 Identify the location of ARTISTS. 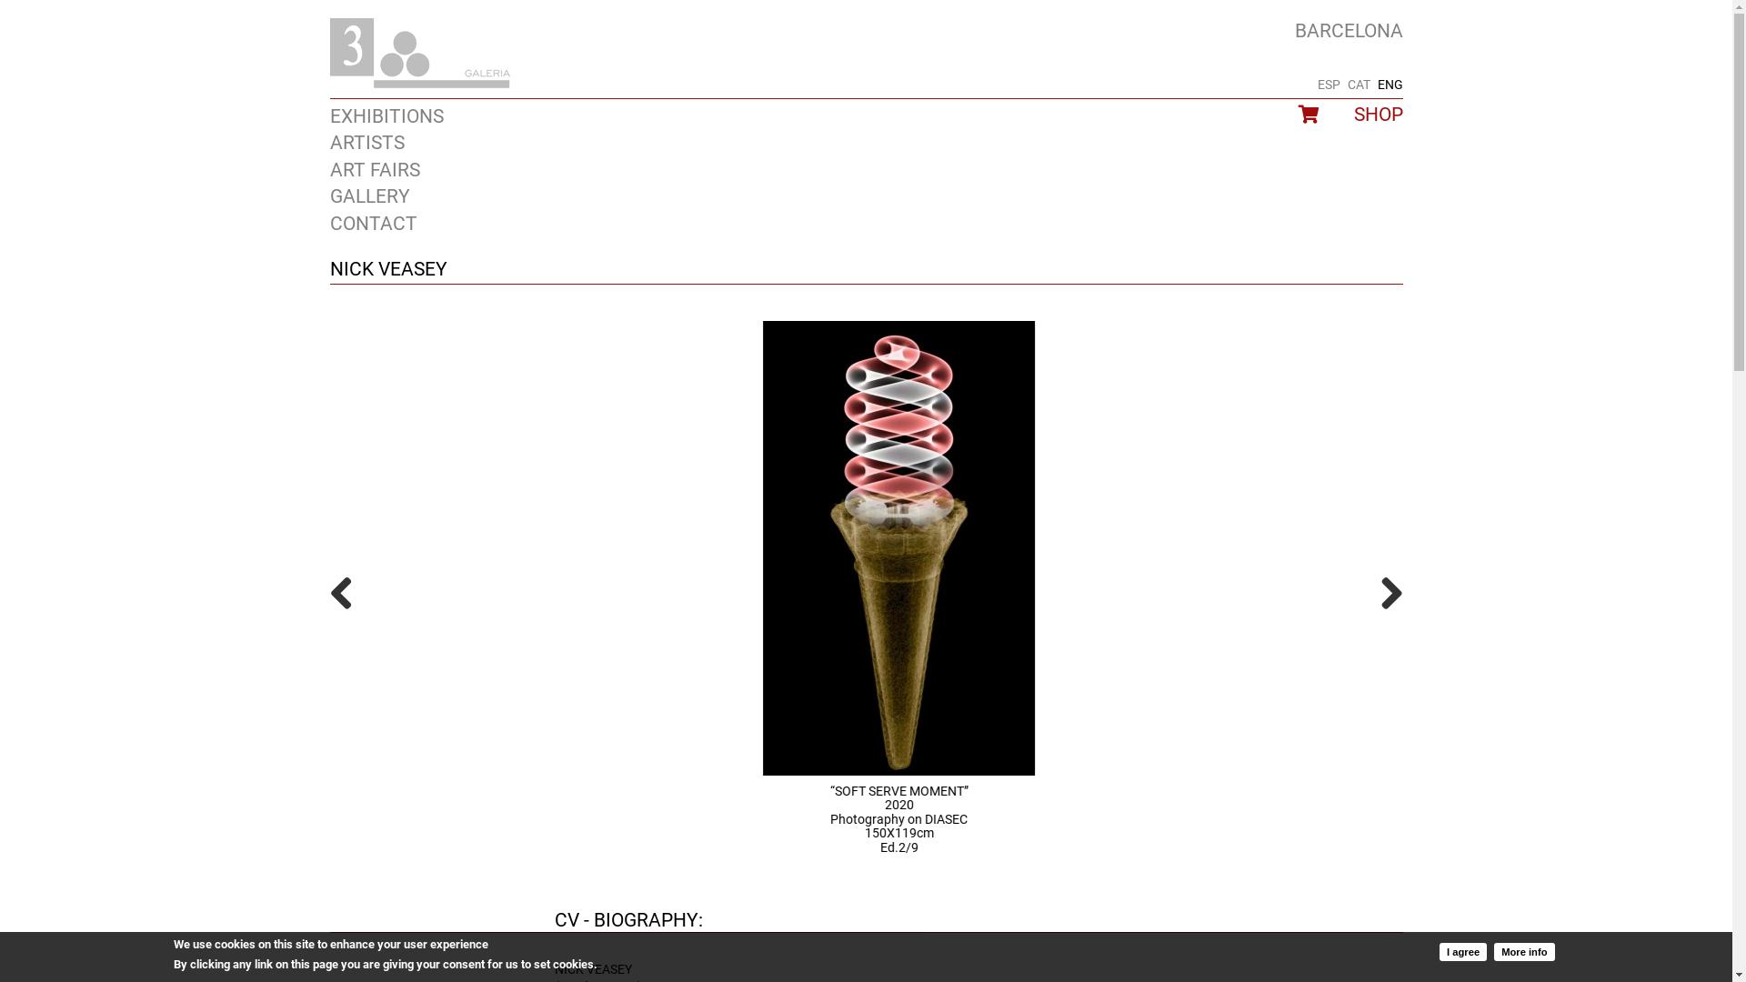
(366, 143).